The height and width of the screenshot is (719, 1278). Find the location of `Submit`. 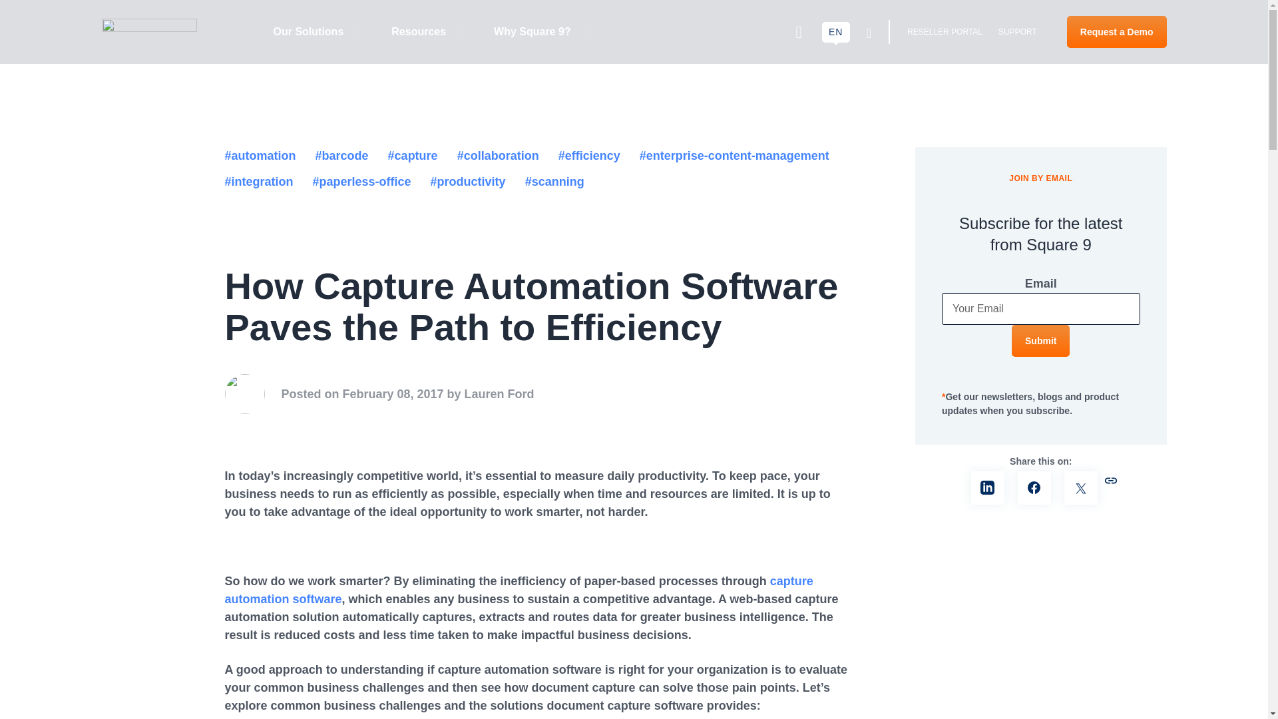

Submit is located at coordinates (1041, 341).